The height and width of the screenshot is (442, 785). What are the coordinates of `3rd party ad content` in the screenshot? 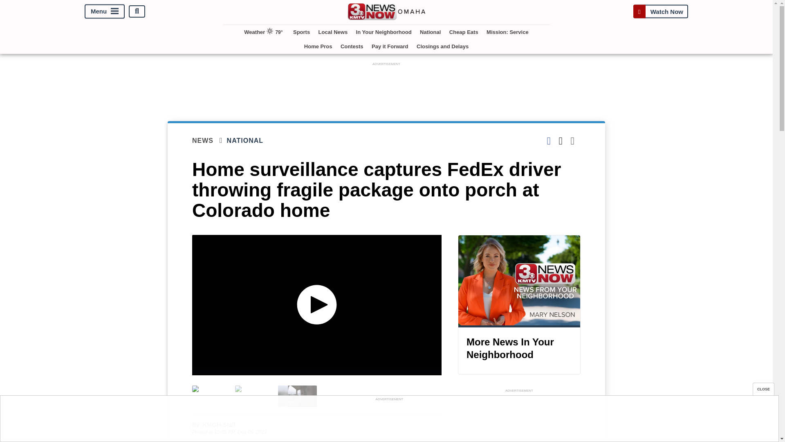 It's located at (386, 86).